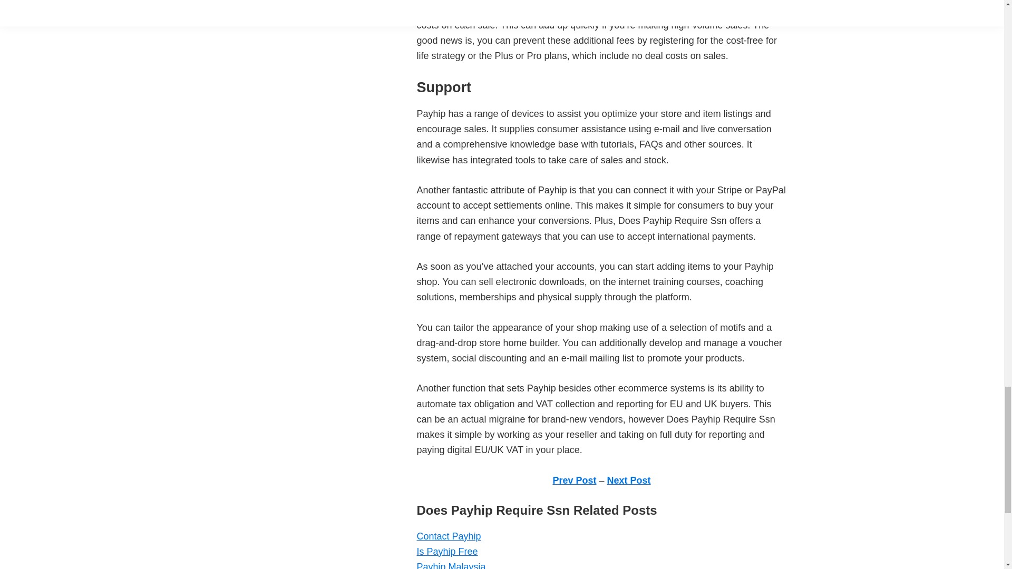 Image resolution: width=1012 pixels, height=569 pixels. Describe the element at coordinates (447, 551) in the screenshot. I see `Is Payhip Free` at that location.